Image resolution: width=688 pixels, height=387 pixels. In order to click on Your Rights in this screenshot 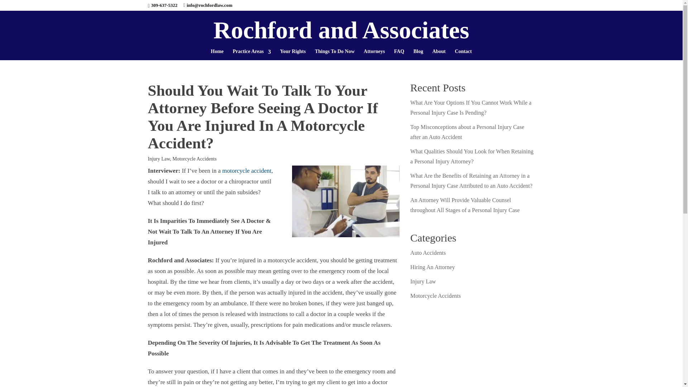, I will do `click(292, 52)`.